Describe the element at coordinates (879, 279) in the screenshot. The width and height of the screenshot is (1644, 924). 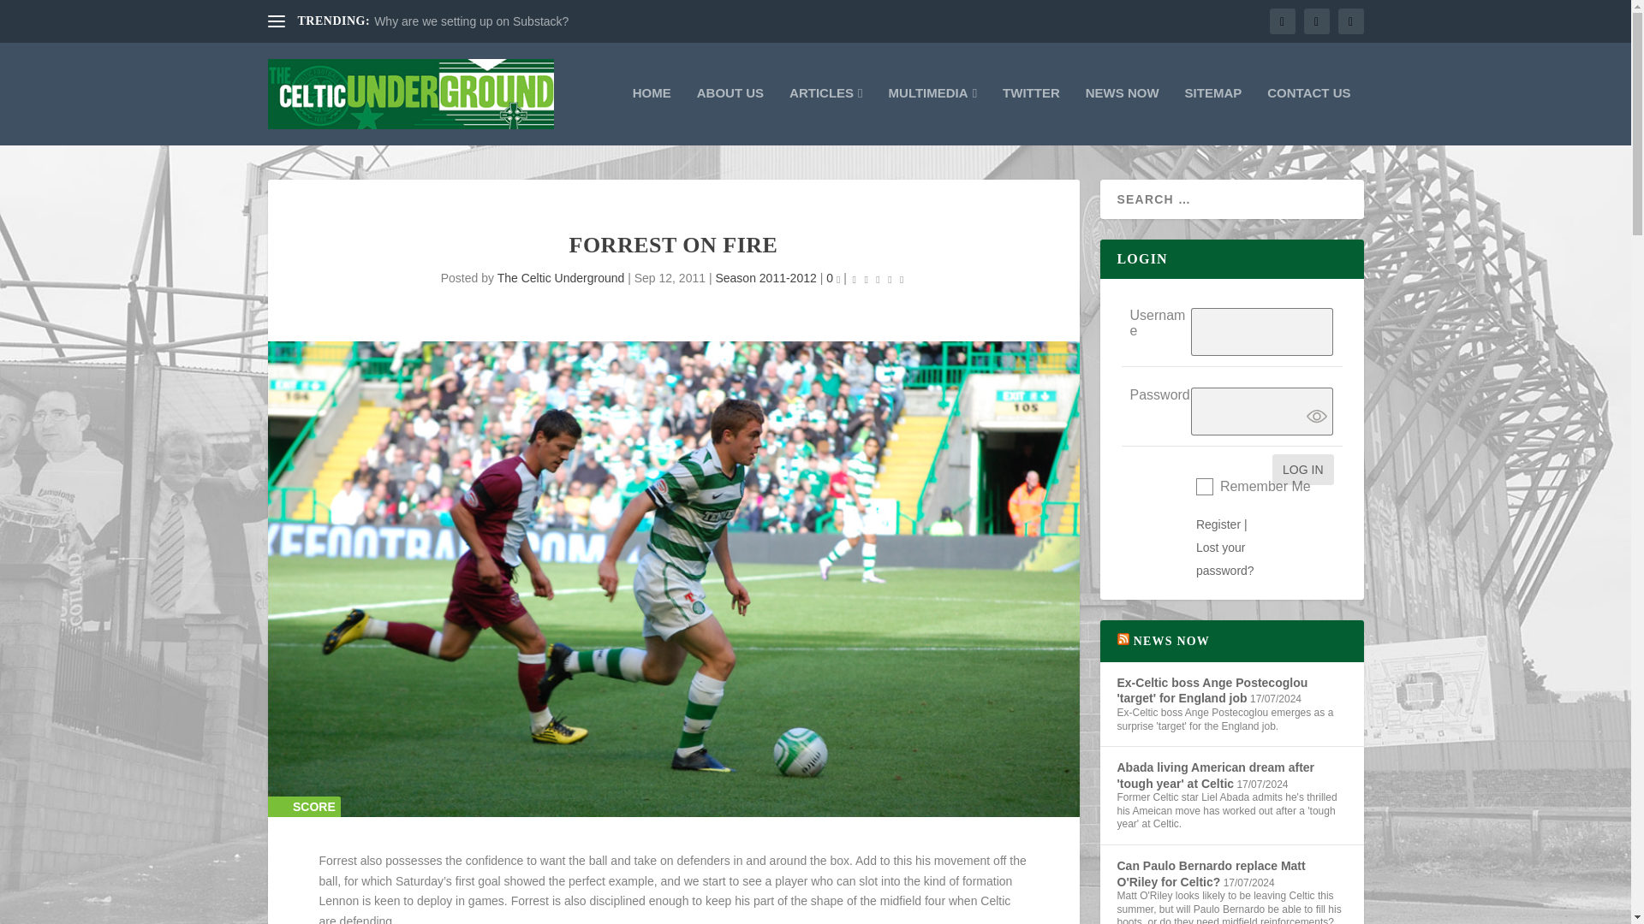
I see `Rating: 0.00` at that location.